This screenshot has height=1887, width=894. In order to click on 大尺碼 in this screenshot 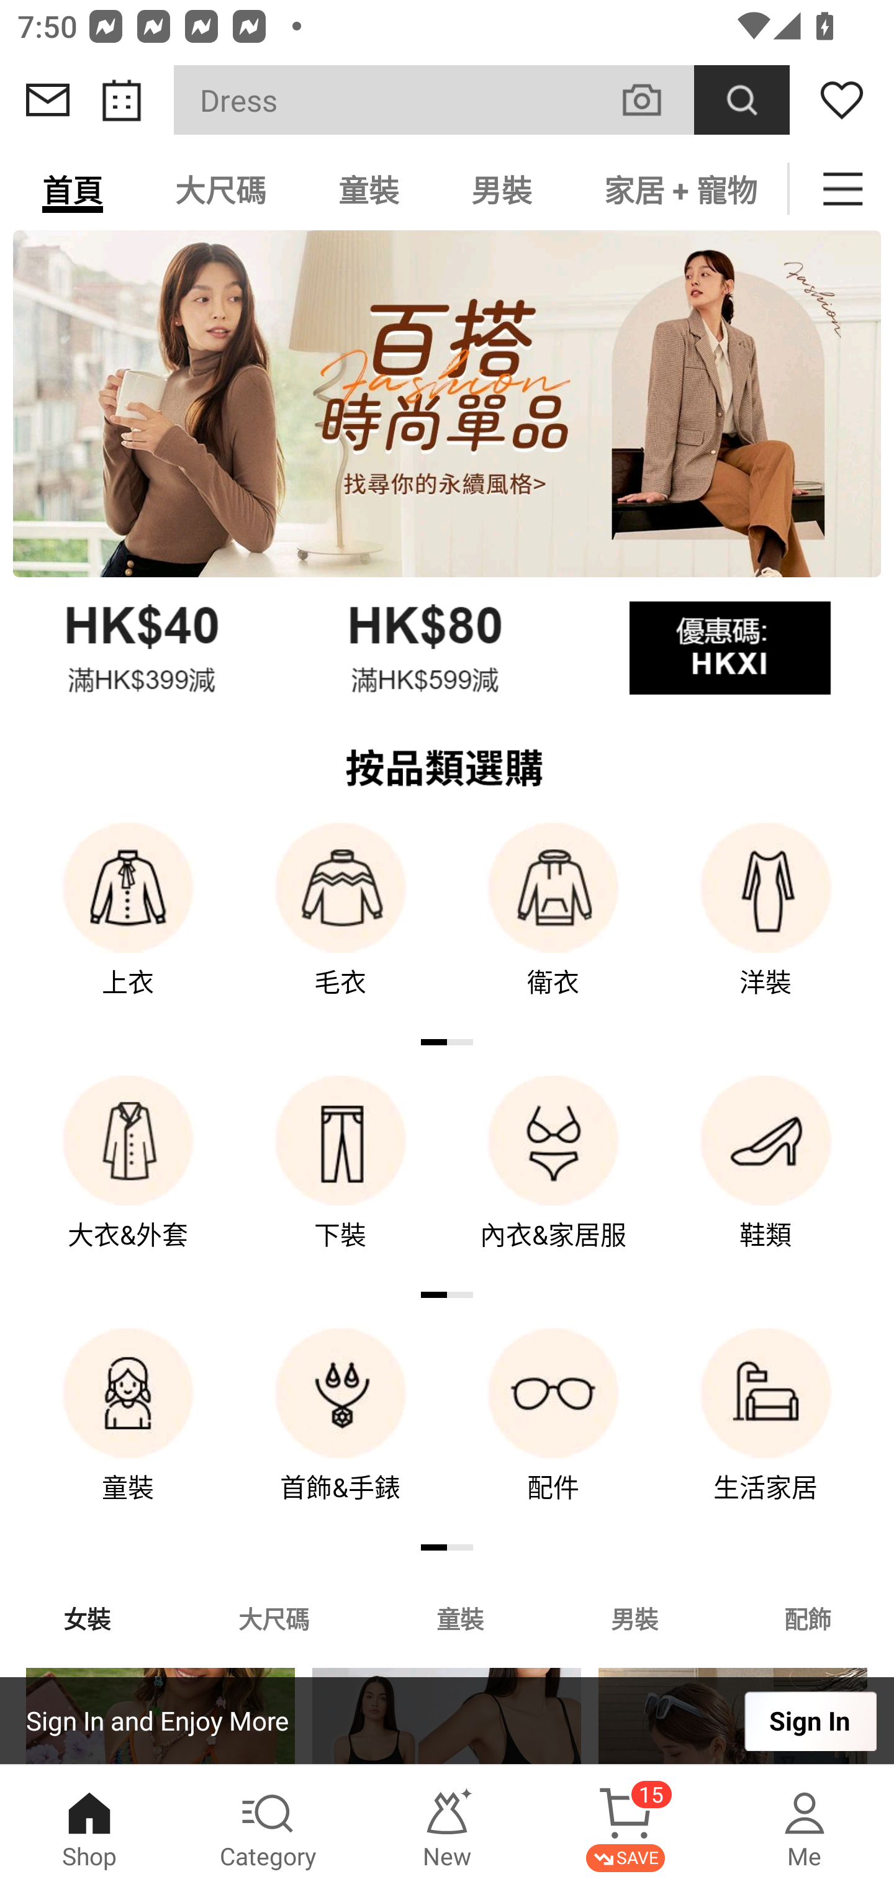, I will do `click(220, 189)`.